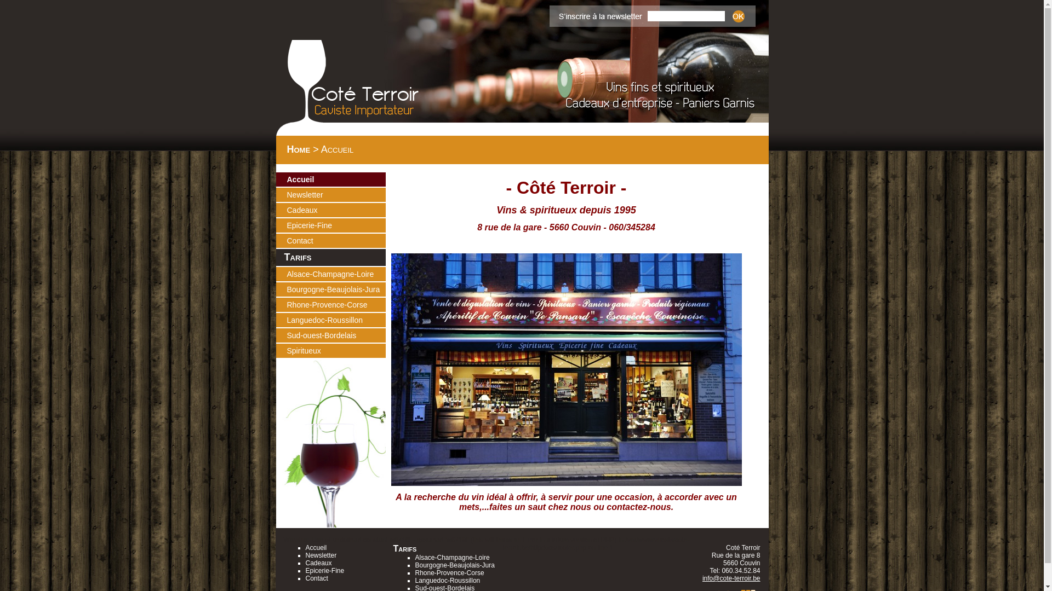  What do you see at coordinates (336, 225) in the screenshot?
I see `Epicerie-Fine` at bounding box center [336, 225].